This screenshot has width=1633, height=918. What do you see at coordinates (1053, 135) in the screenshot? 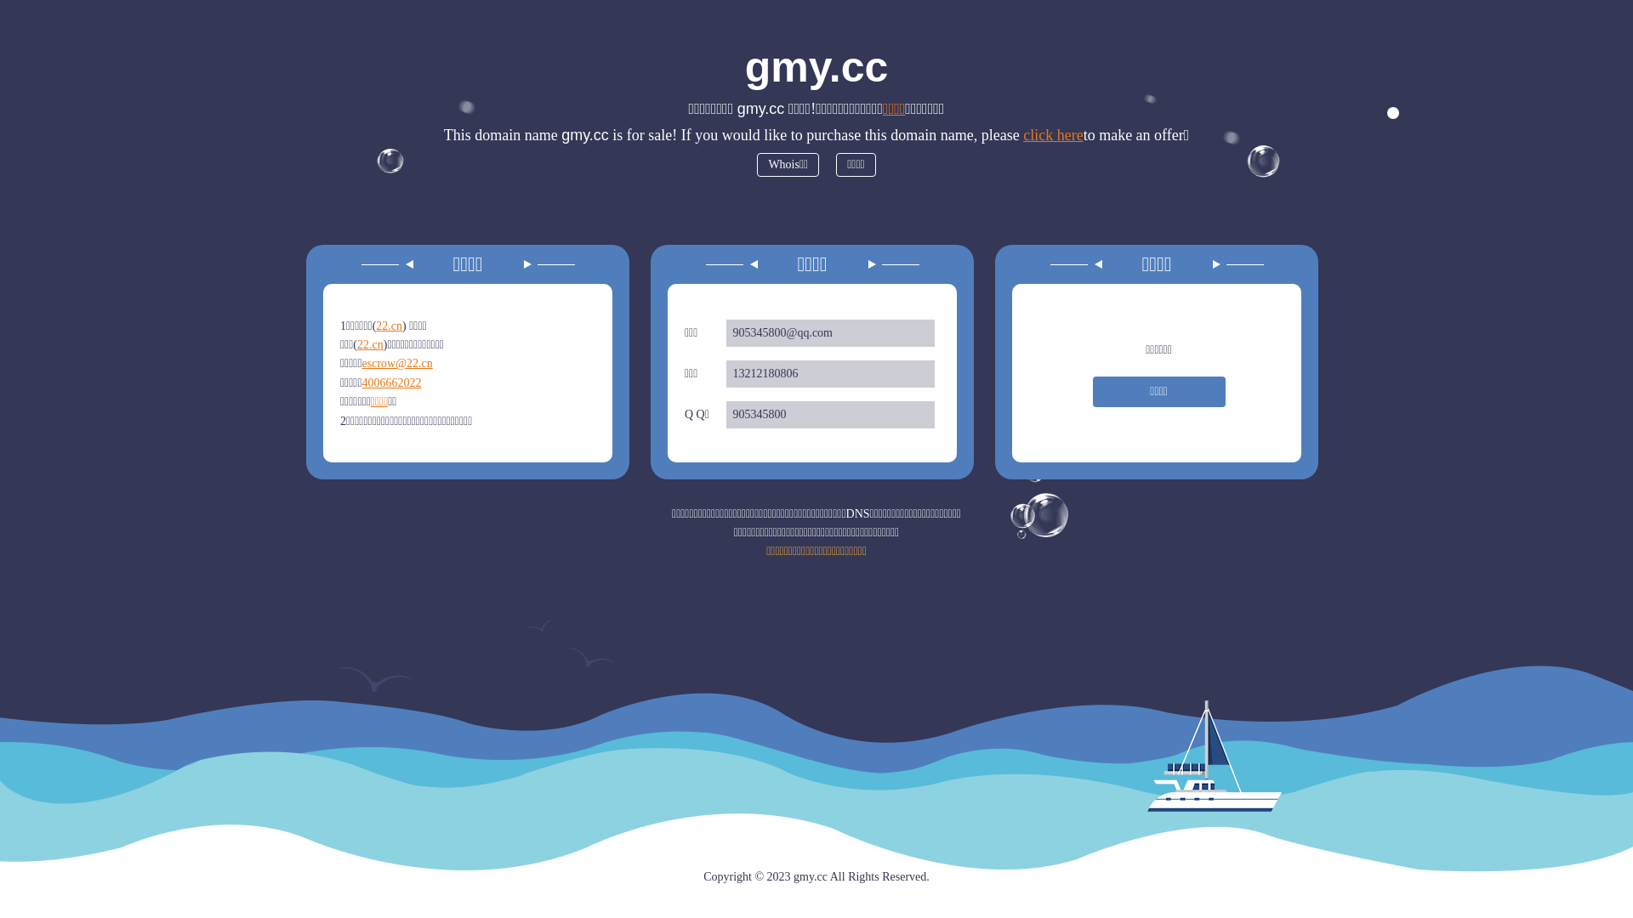
I see `click here` at bounding box center [1053, 135].